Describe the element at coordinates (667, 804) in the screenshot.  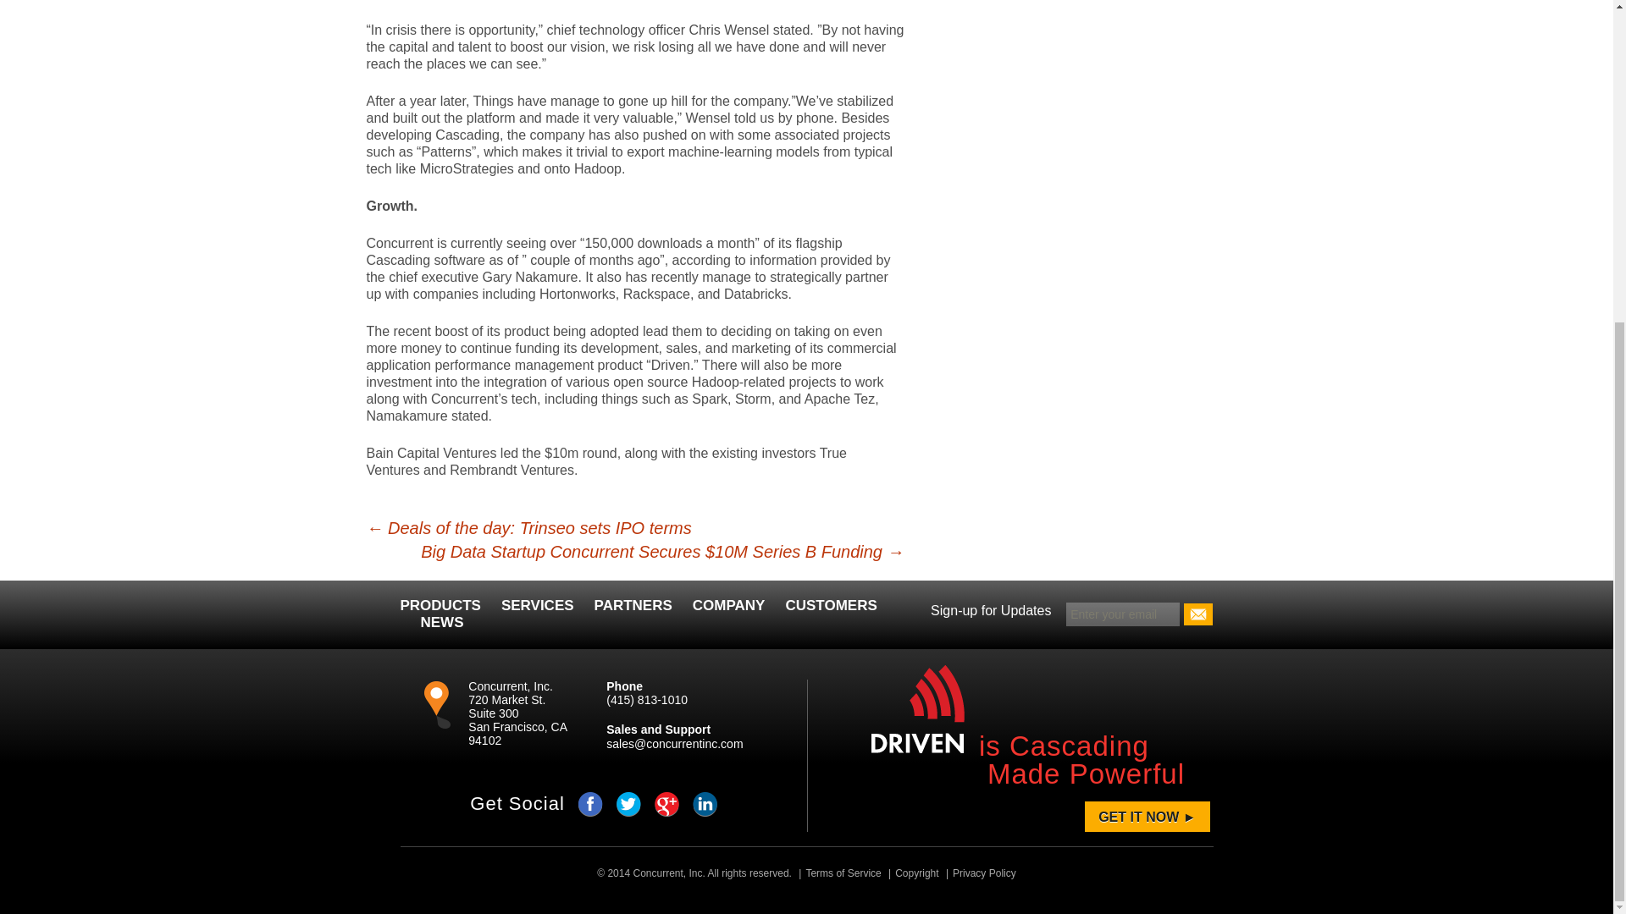
I see `google plus` at that location.